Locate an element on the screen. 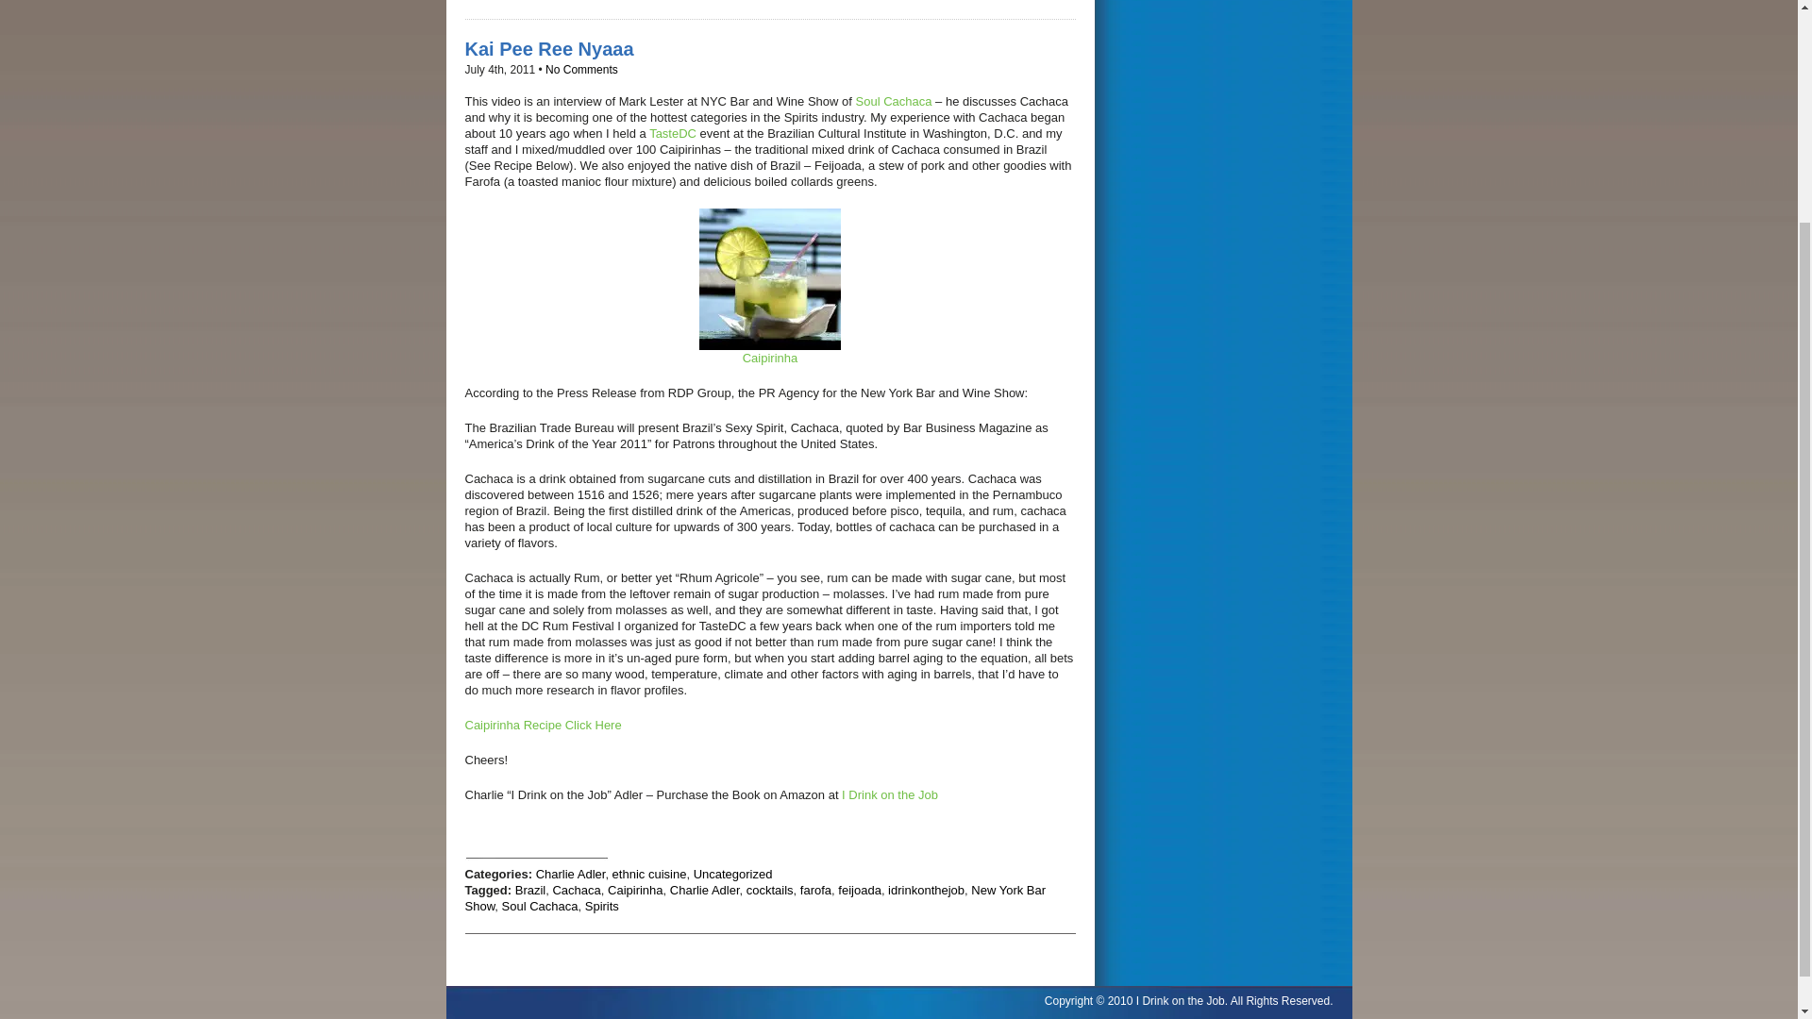  Permanent Link to Kai Pee Ree Nyaaa is located at coordinates (547, 49).